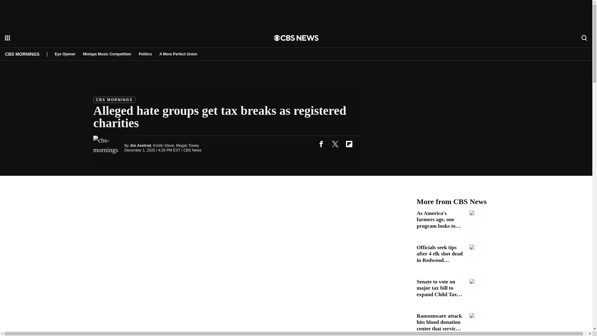 The width and height of the screenshot is (597, 336). I want to click on facebook, so click(321, 144).